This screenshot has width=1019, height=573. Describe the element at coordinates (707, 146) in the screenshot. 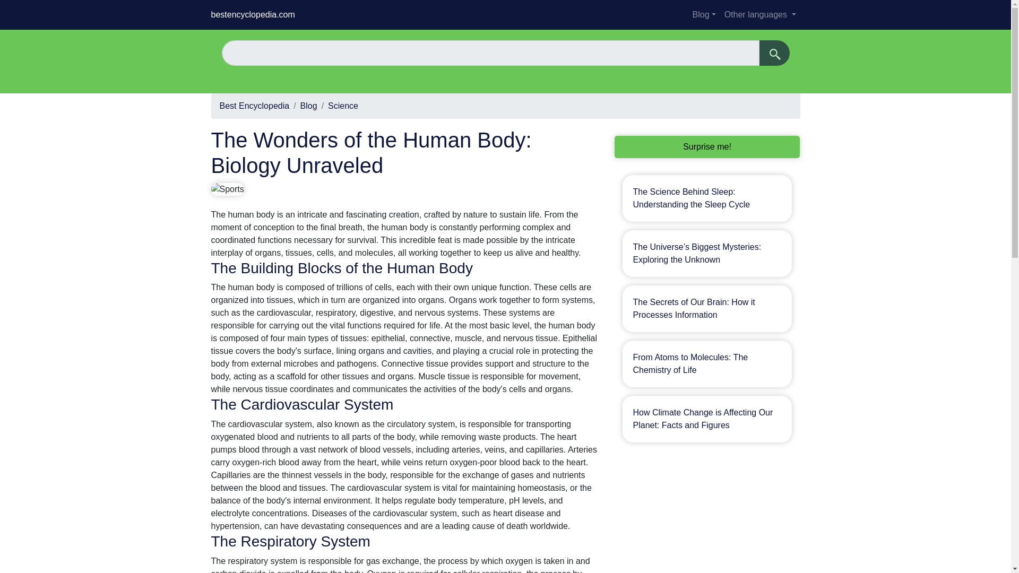

I see `Surprise me!` at that location.